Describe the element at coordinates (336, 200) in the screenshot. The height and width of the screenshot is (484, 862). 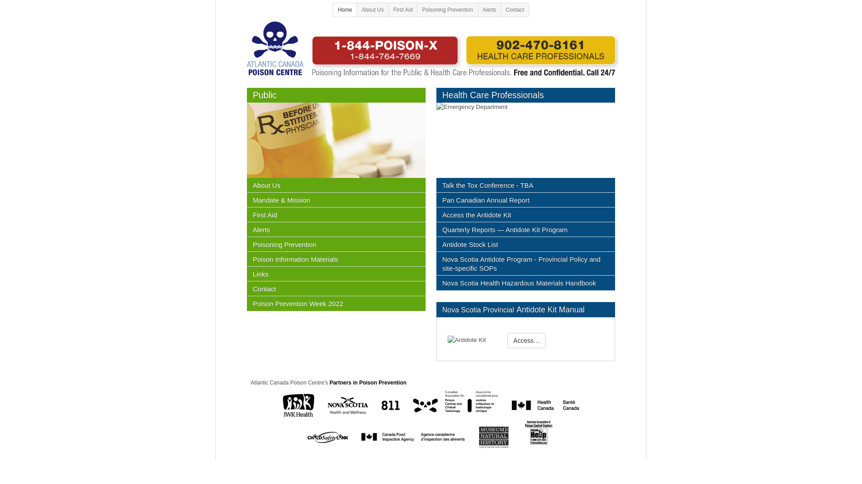
I see `Mandate & Mission` at that location.